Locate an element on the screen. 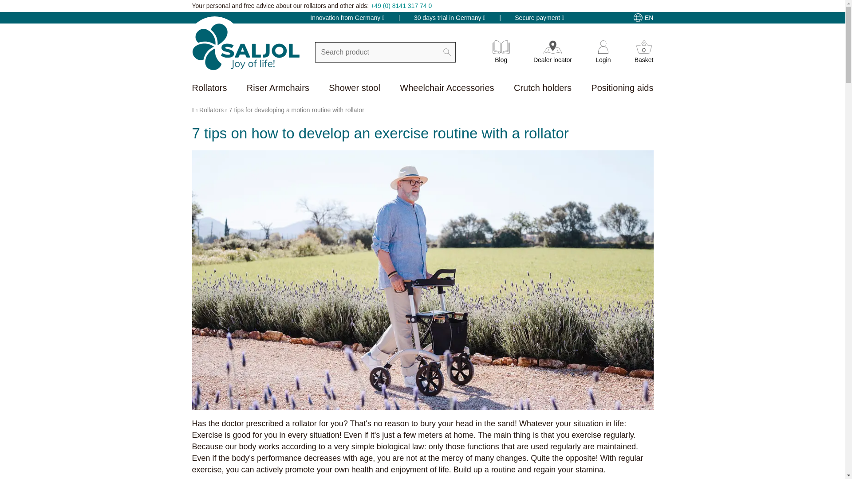 The height and width of the screenshot is (479, 852). Shower stool is located at coordinates (354, 89).